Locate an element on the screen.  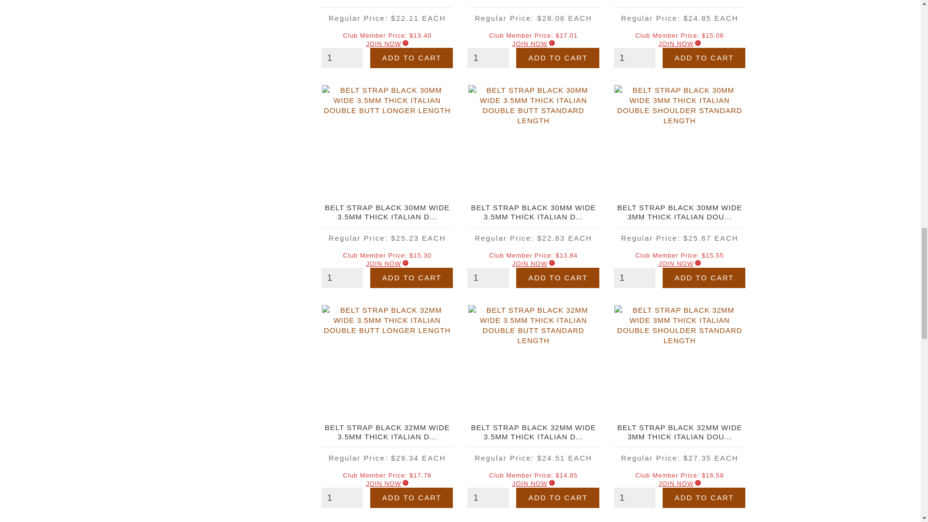
1 is located at coordinates (488, 497).